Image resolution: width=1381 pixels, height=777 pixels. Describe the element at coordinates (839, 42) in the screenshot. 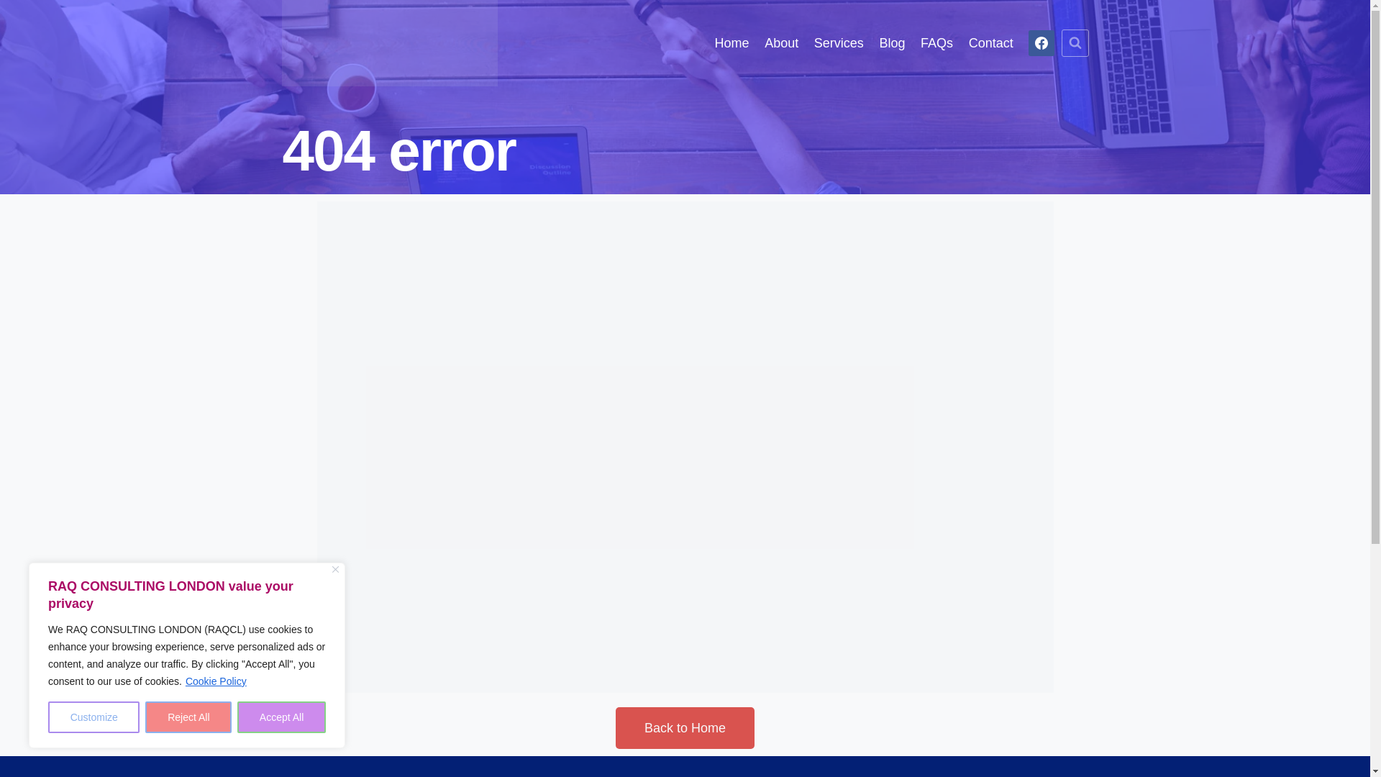

I see `Services` at that location.